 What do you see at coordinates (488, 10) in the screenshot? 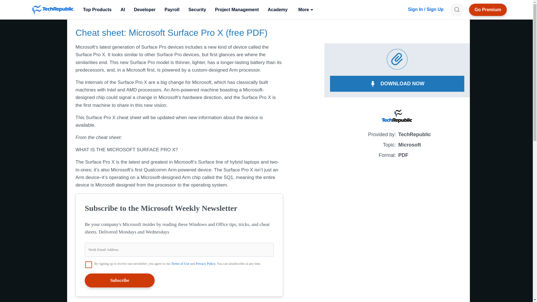
I see `Go Premium` at bounding box center [488, 10].